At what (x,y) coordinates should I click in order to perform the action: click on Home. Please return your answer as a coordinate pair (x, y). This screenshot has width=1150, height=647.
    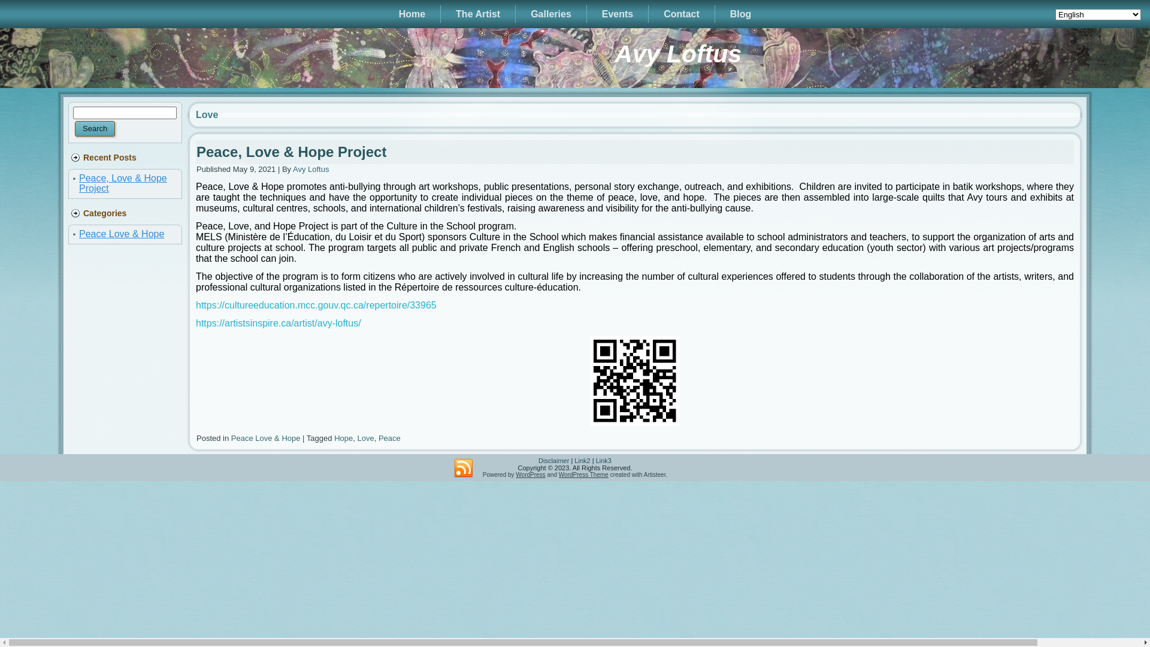
    Looking at the image, I should click on (412, 14).